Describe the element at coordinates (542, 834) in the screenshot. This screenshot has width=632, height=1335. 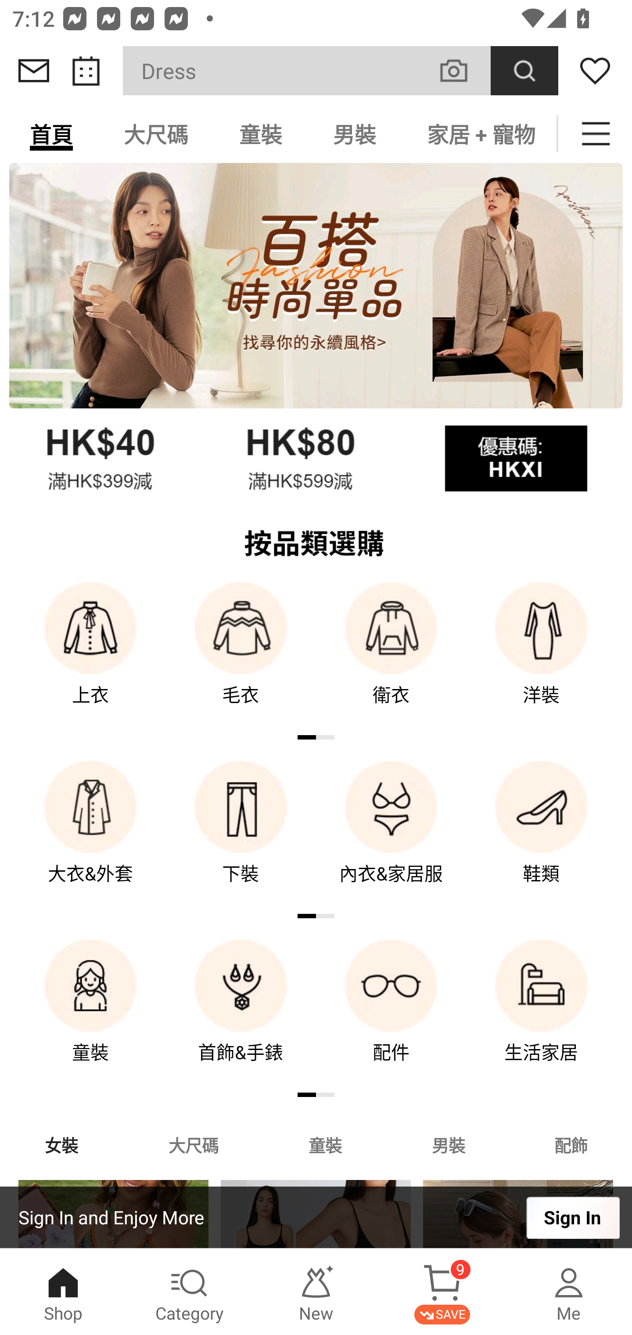
I see `鞋類` at that location.